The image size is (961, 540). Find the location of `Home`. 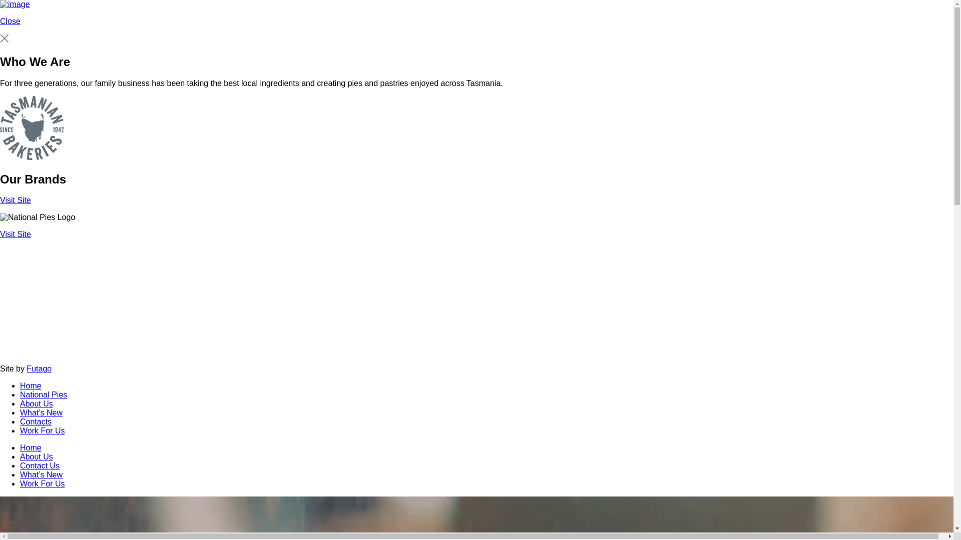

Home is located at coordinates (31, 386).